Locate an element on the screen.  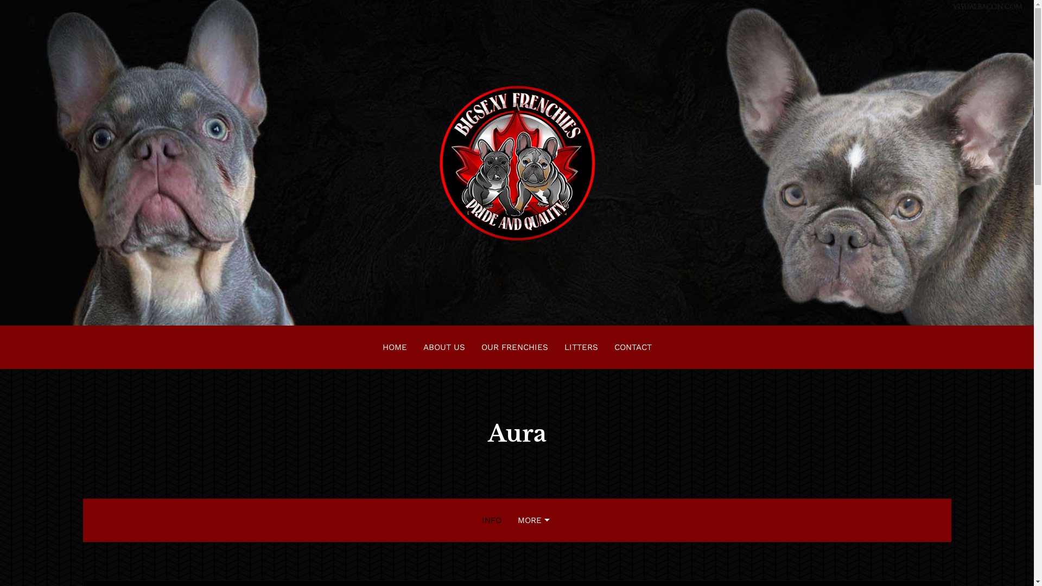
LITTERS is located at coordinates (581, 347).